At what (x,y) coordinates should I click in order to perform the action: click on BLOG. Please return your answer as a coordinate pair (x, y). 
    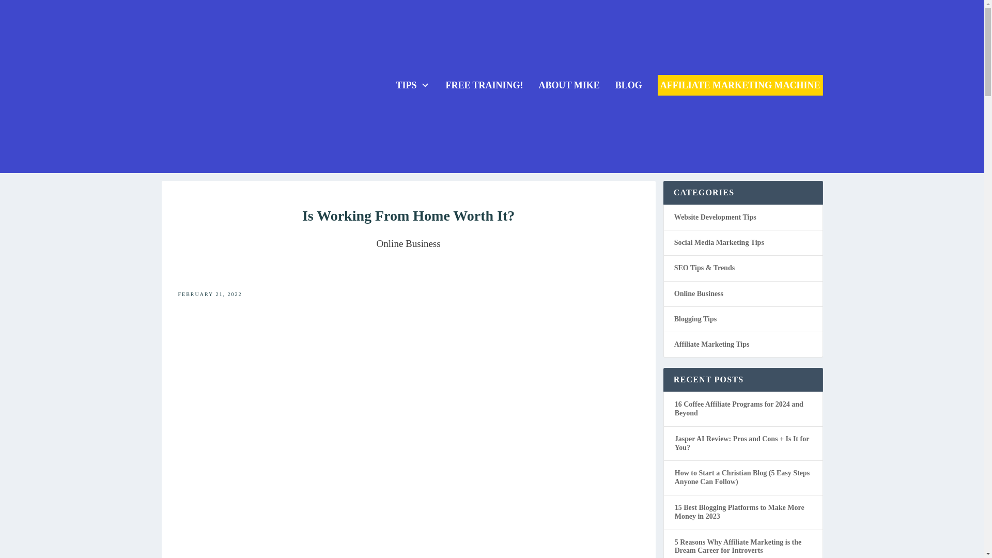
    Looking at the image, I should click on (628, 85).